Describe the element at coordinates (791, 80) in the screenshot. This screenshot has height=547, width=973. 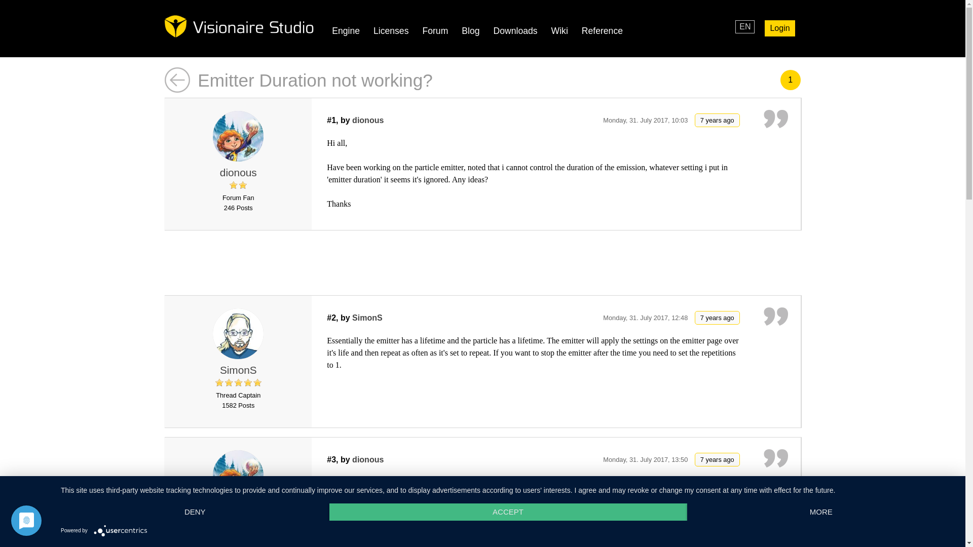
I see `1` at that location.